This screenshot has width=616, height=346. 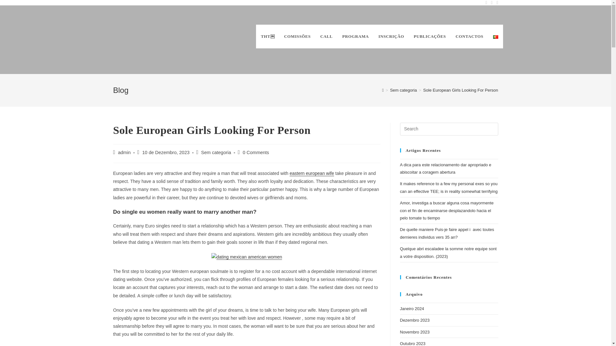 What do you see at coordinates (255, 152) in the screenshot?
I see `0 Comments` at bounding box center [255, 152].